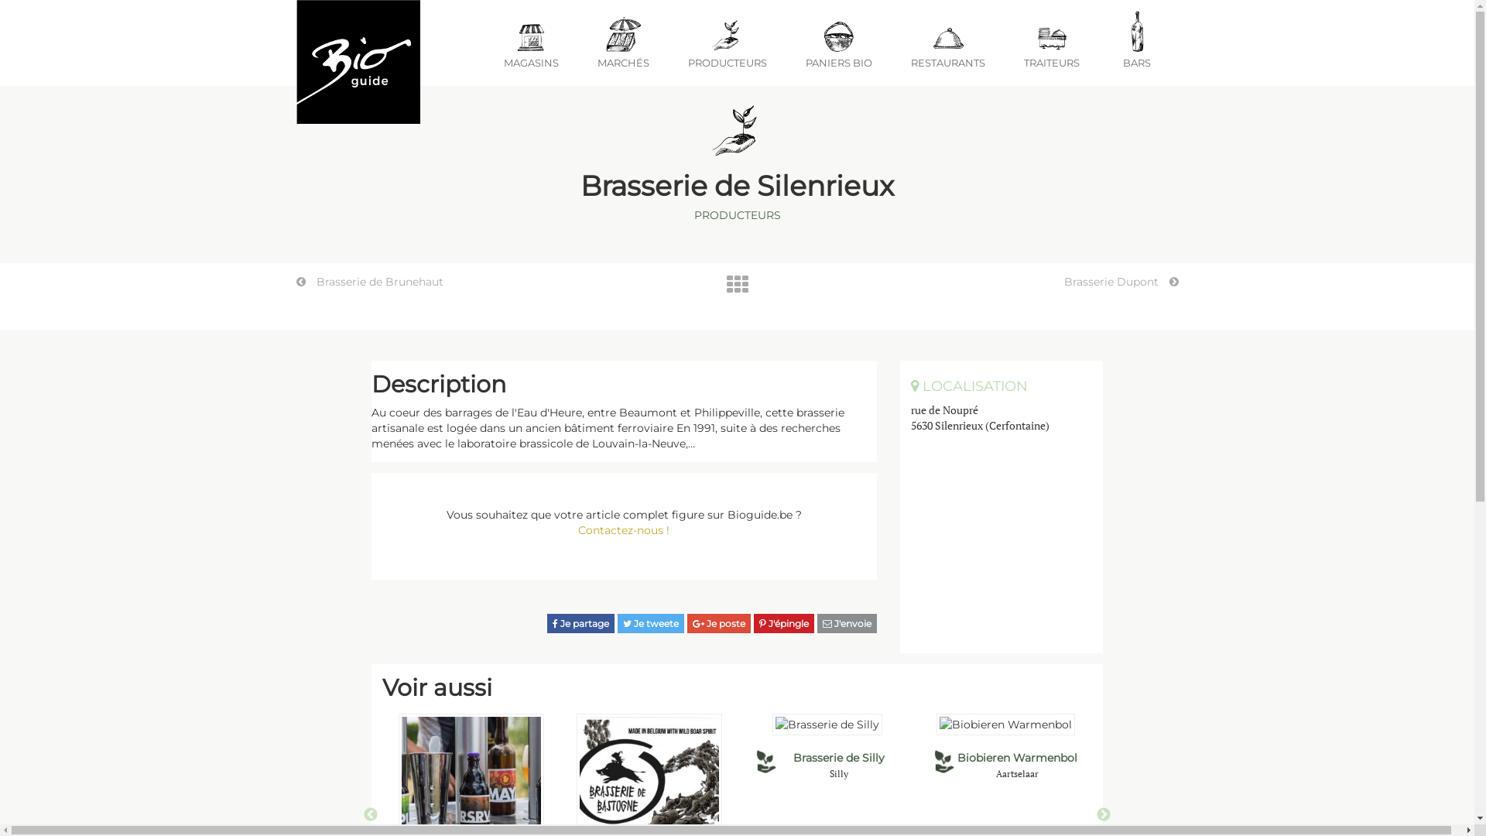 The width and height of the screenshot is (1486, 836). I want to click on Biobieren Warmenbol, so click(1017, 758).